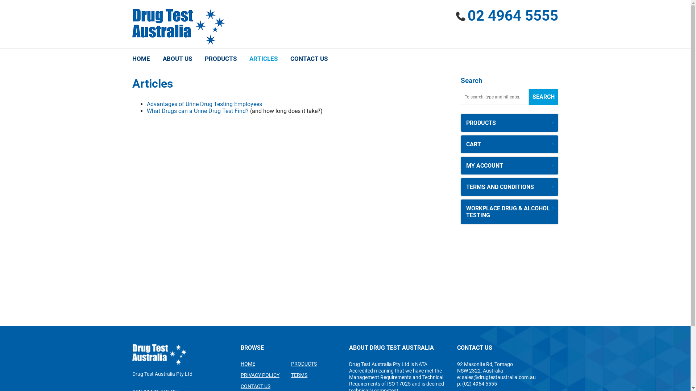 Image resolution: width=696 pixels, height=391 pixels. I want to click on TERMS, so click(316, 375).